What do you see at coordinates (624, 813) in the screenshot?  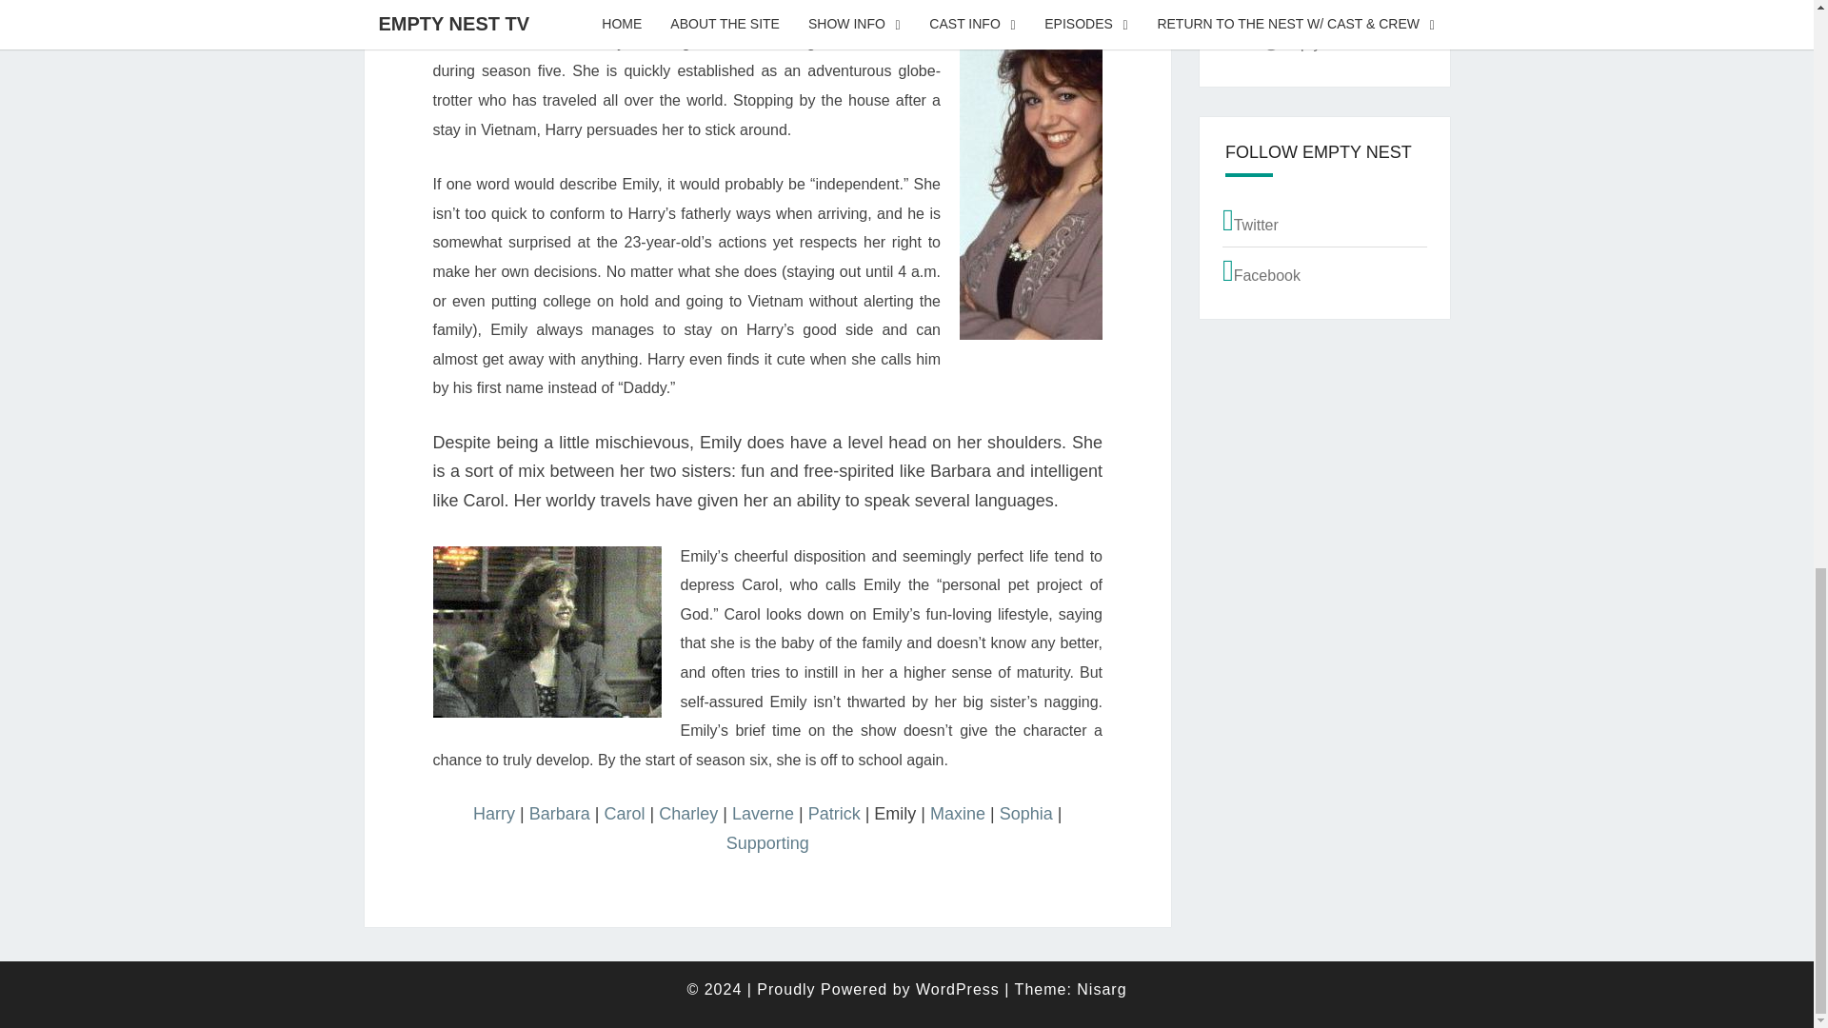 I see `Carol` at bounding box center [624, 813].